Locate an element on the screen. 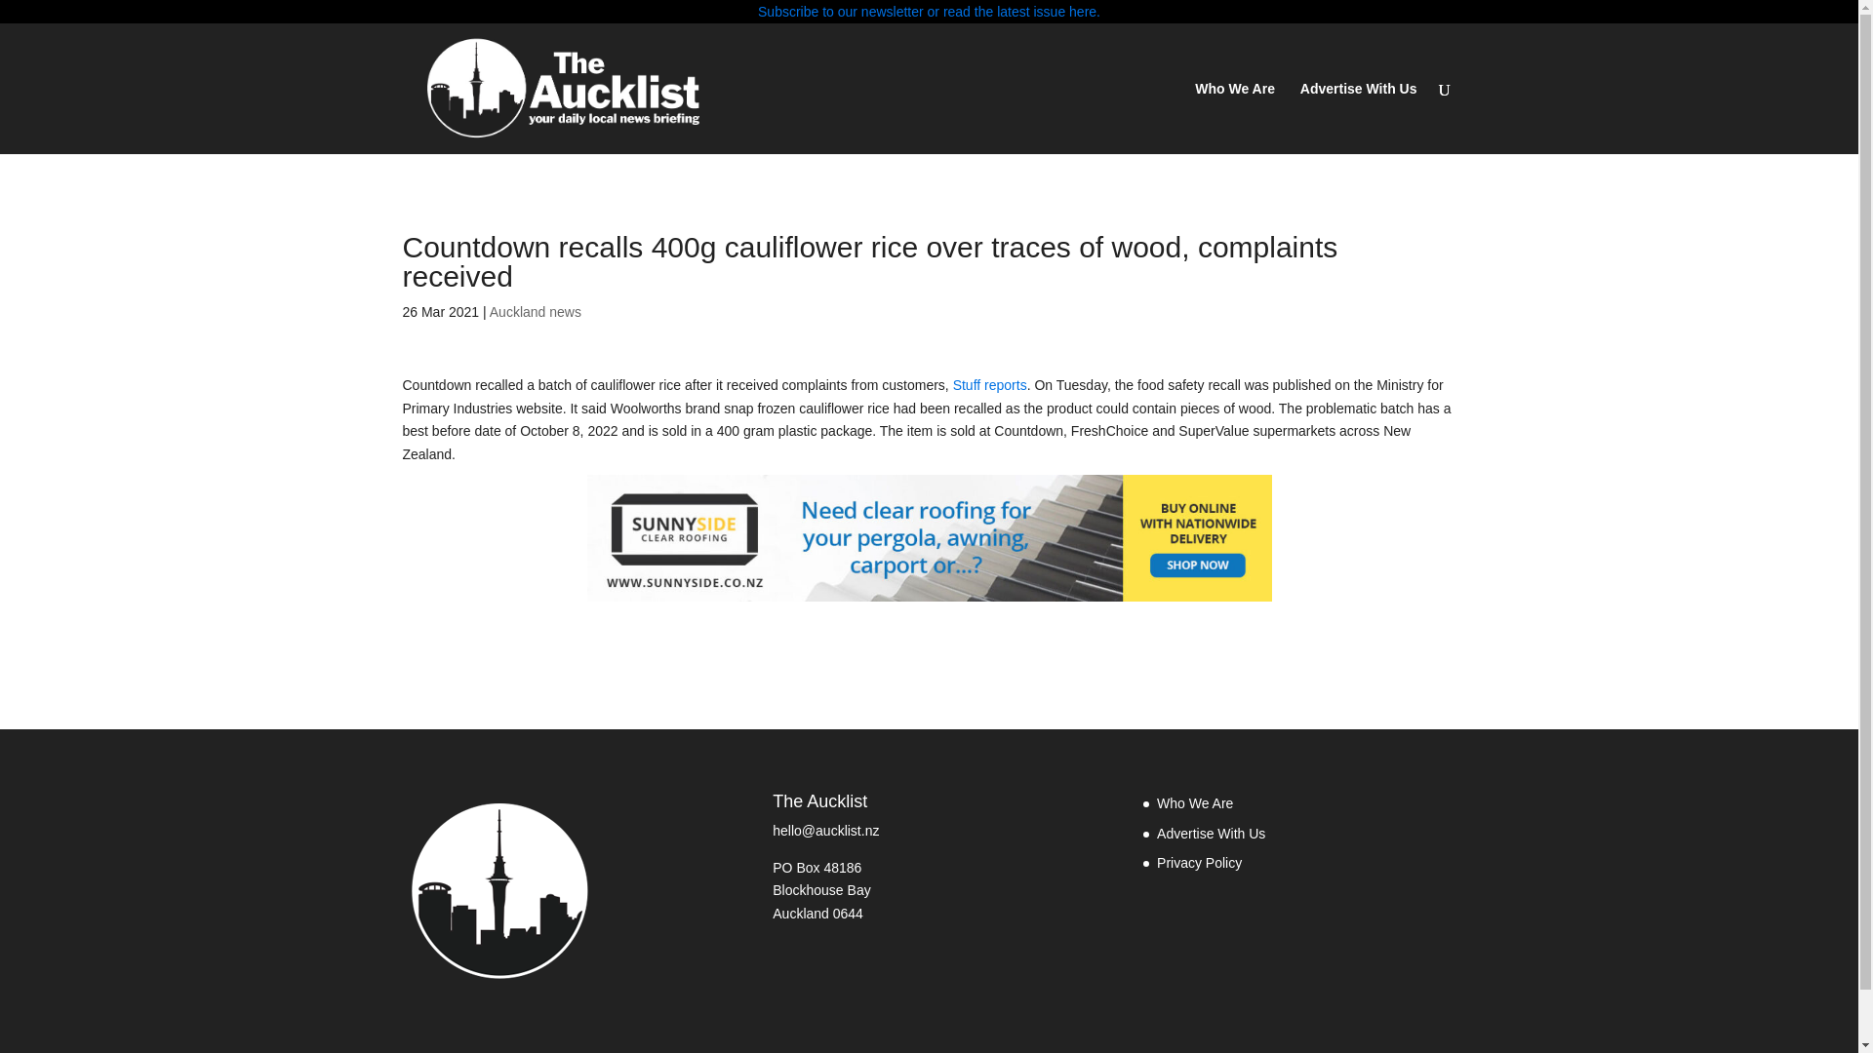 This screenshot has width=1873, height=1053. Who We Are is located at coordinates (1235, 117).